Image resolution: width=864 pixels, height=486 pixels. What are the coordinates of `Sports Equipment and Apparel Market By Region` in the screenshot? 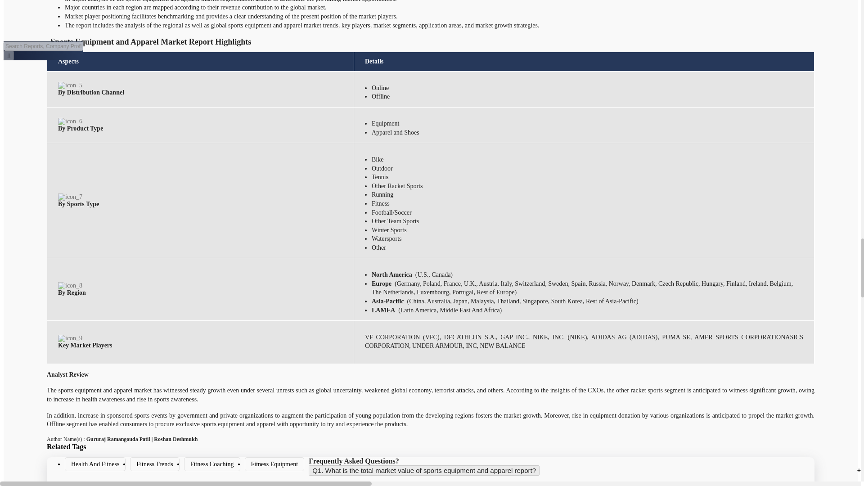 It's located at (70, 285).